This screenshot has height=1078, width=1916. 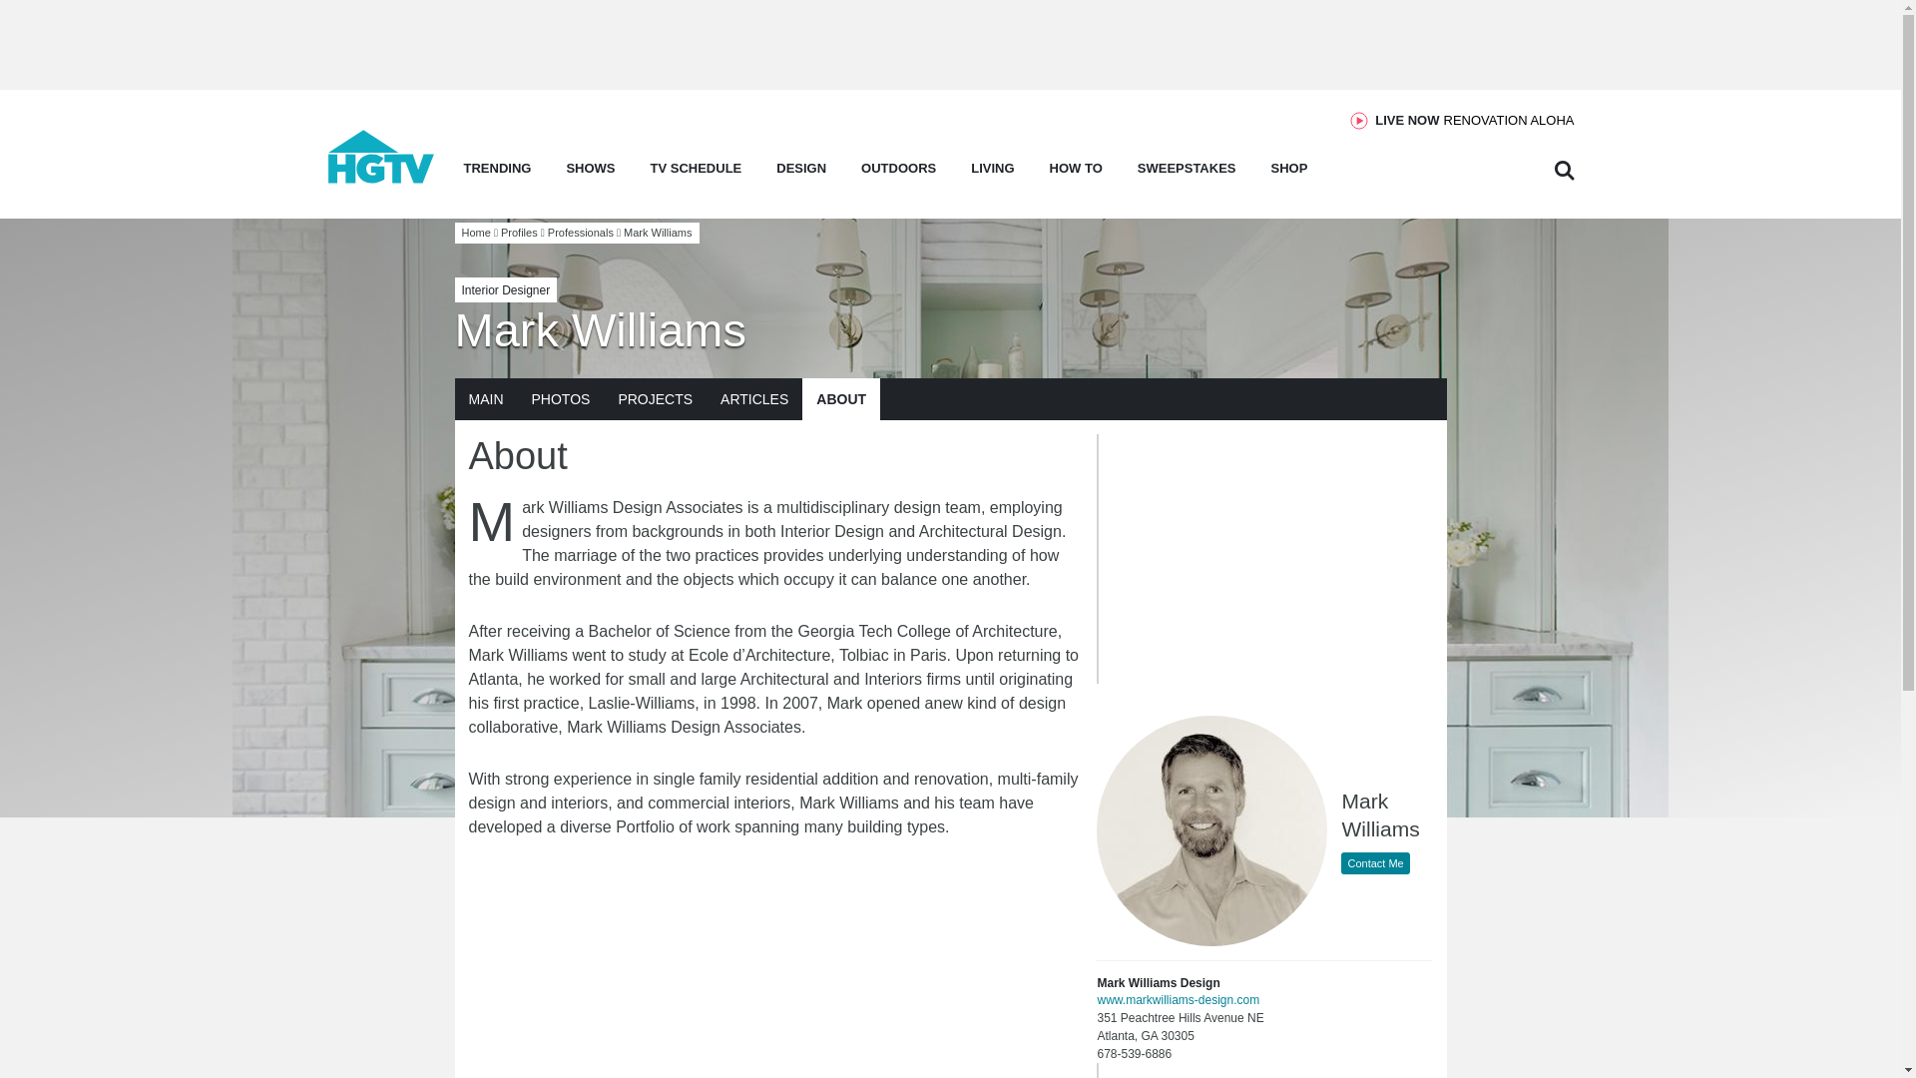 I want to click on 3rd party ad content, so click(x=1474, y=120).